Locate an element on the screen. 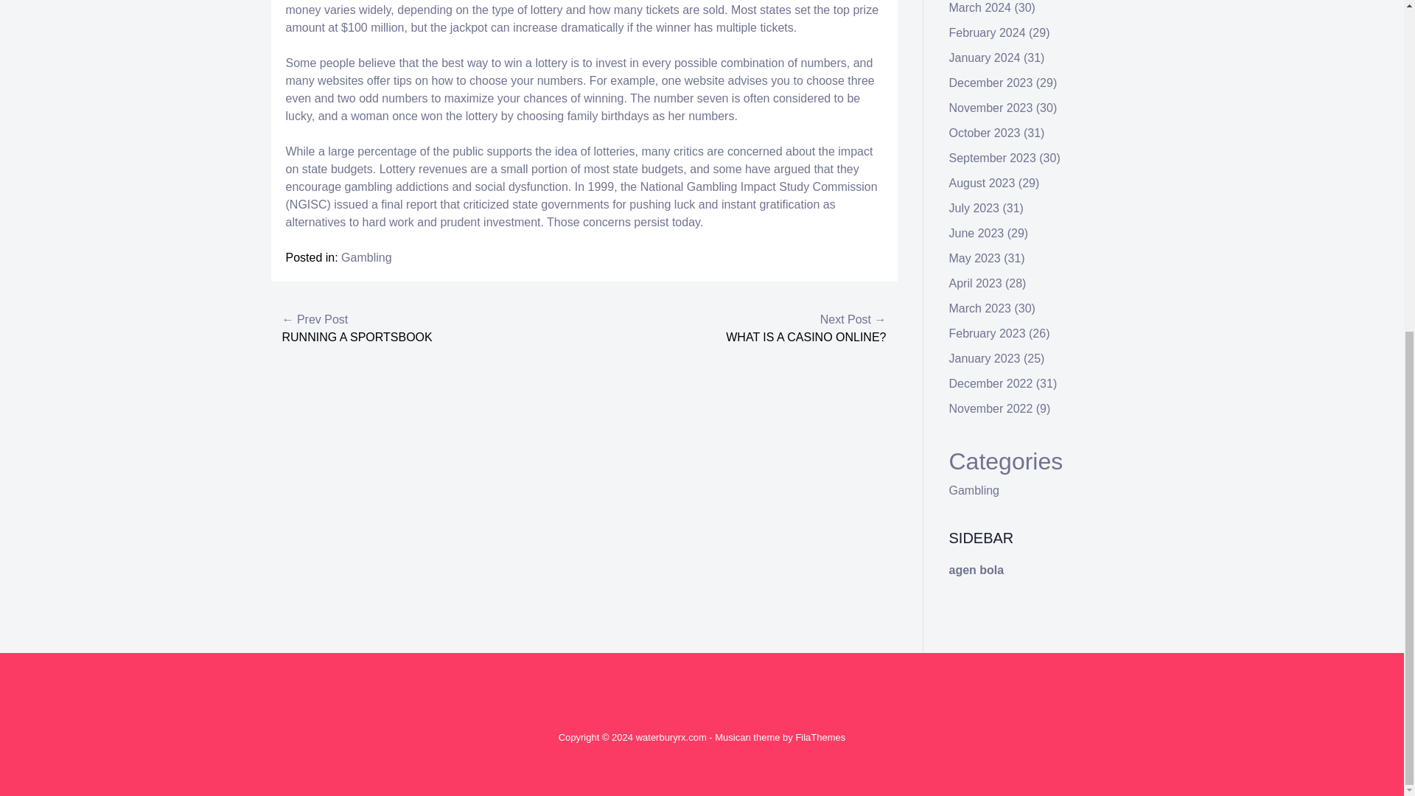 This screenshot has width=1415, height=796. January 2024 is located at coordinates (985, 57).